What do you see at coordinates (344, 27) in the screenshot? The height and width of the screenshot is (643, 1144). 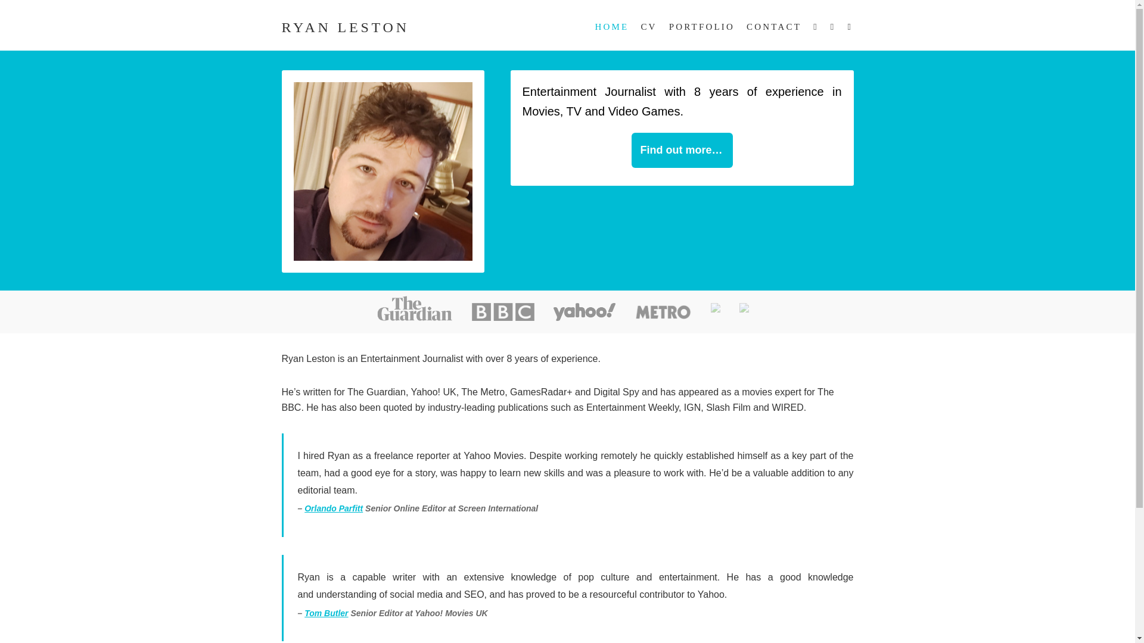 I see `RYAN LESTON` at bounding box center [344, 27].